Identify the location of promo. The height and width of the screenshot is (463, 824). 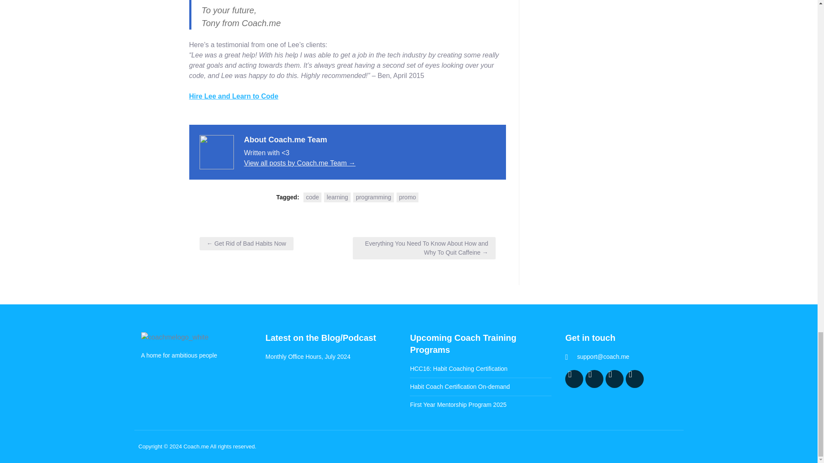
(407, 197).